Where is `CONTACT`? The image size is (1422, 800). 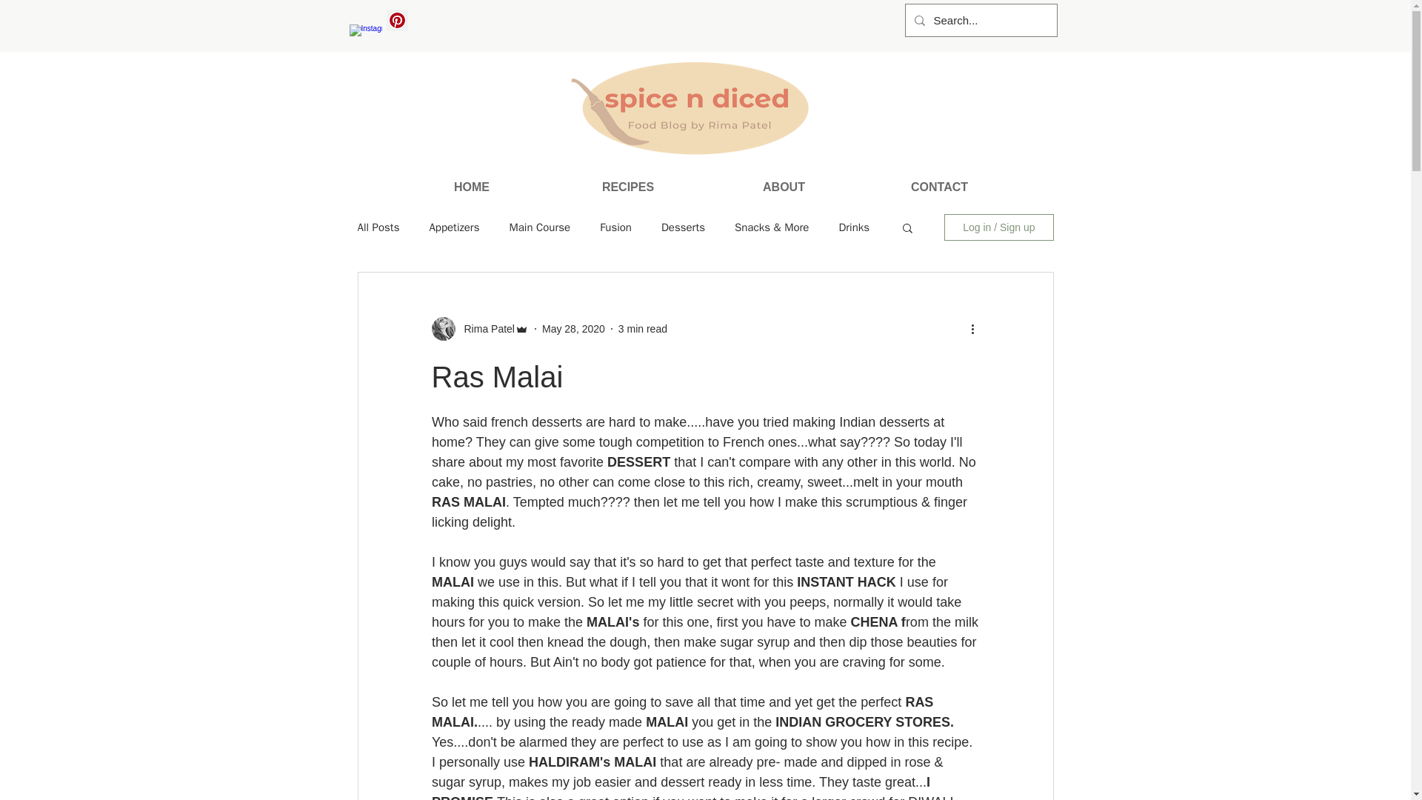
CONTACT is located at coordinates (939, 187).